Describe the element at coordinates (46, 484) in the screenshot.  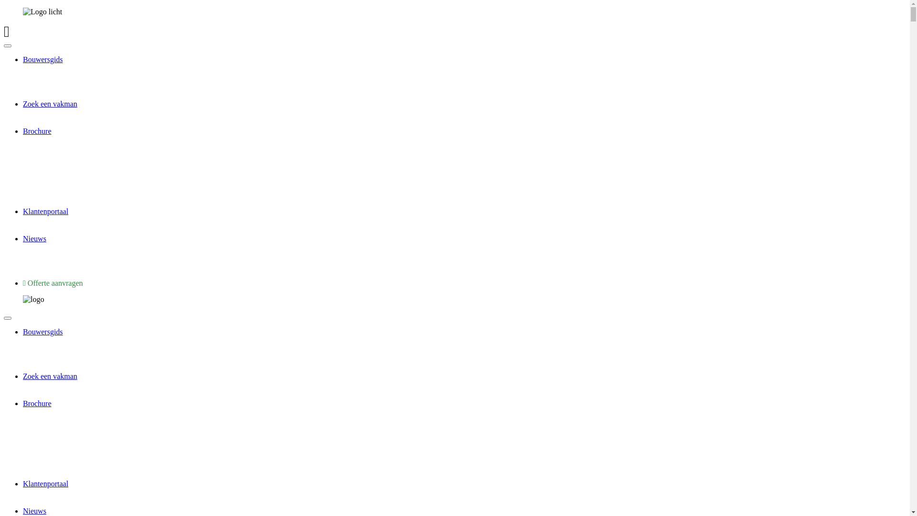
I see `Klantenportaal` at that location.